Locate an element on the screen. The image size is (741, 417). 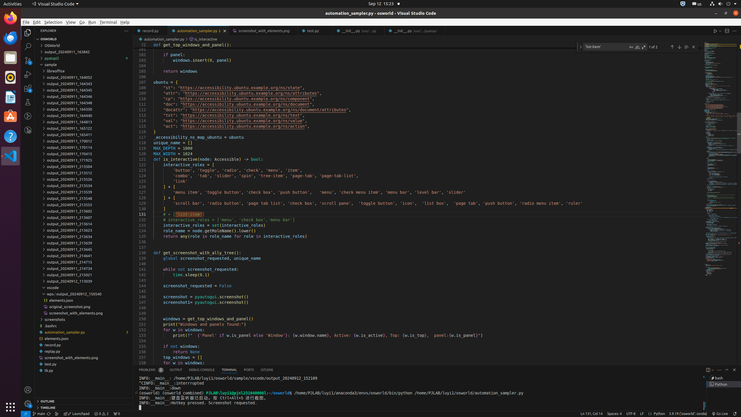
output_20240912_113039 is located at coordinates (84, 281).